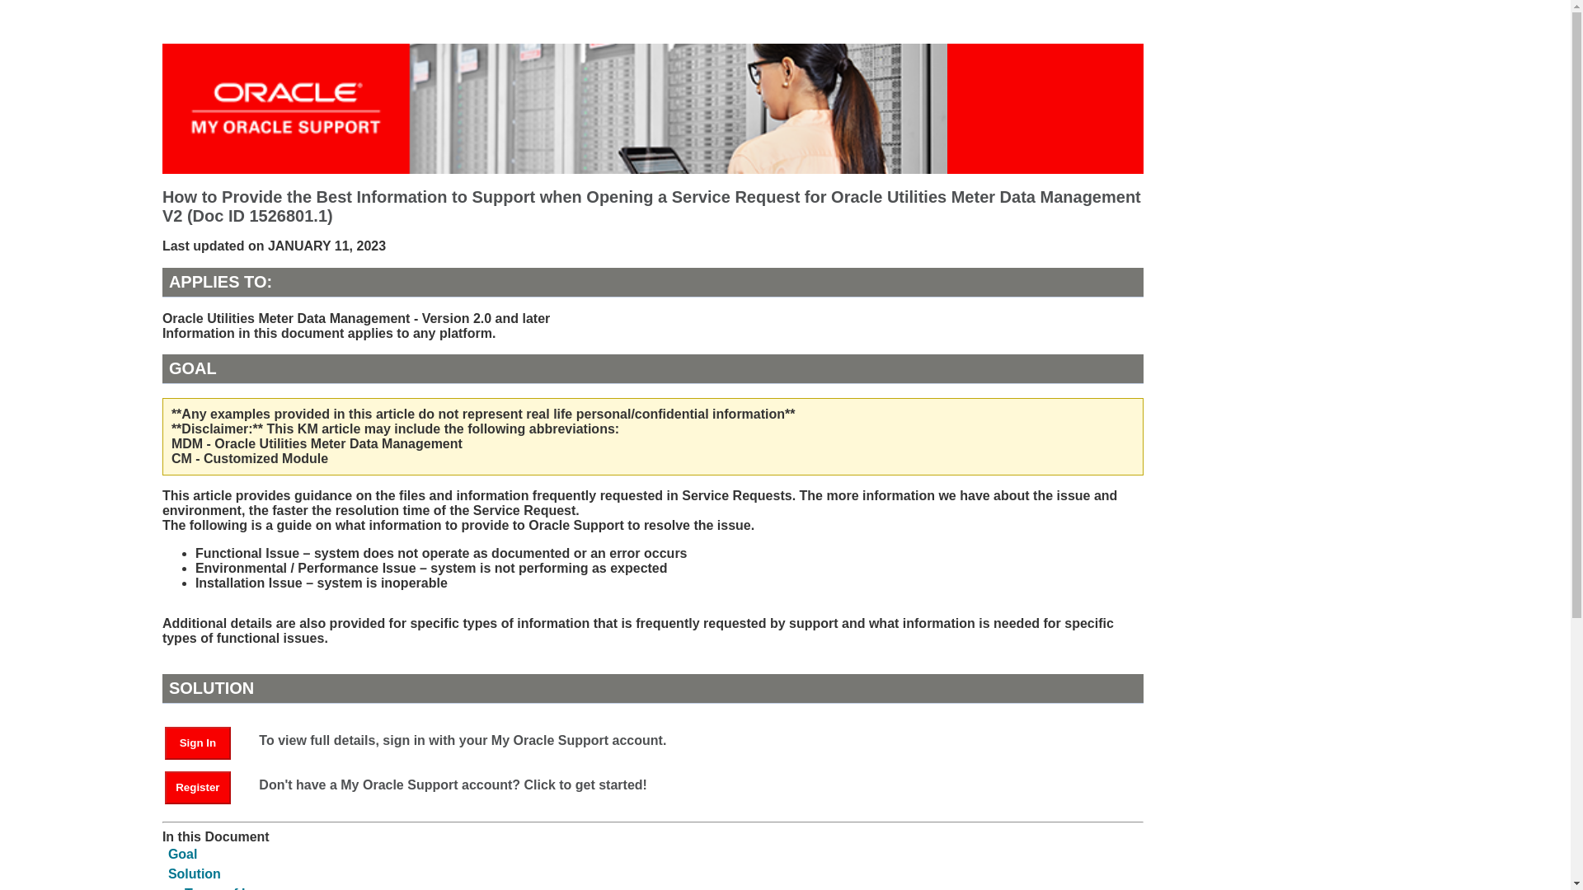  Describe the element at coordinates (198, 788) in the screenshot. I see `Register` at that location.